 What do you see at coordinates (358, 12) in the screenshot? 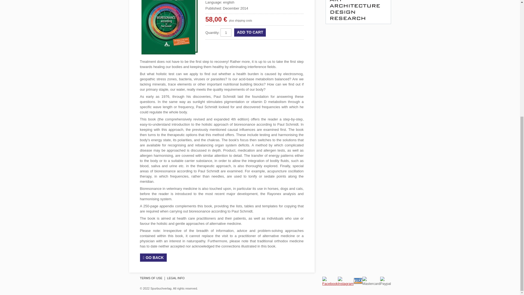
I see `Art Architecture Design Research` at bounding box center [358, 12].